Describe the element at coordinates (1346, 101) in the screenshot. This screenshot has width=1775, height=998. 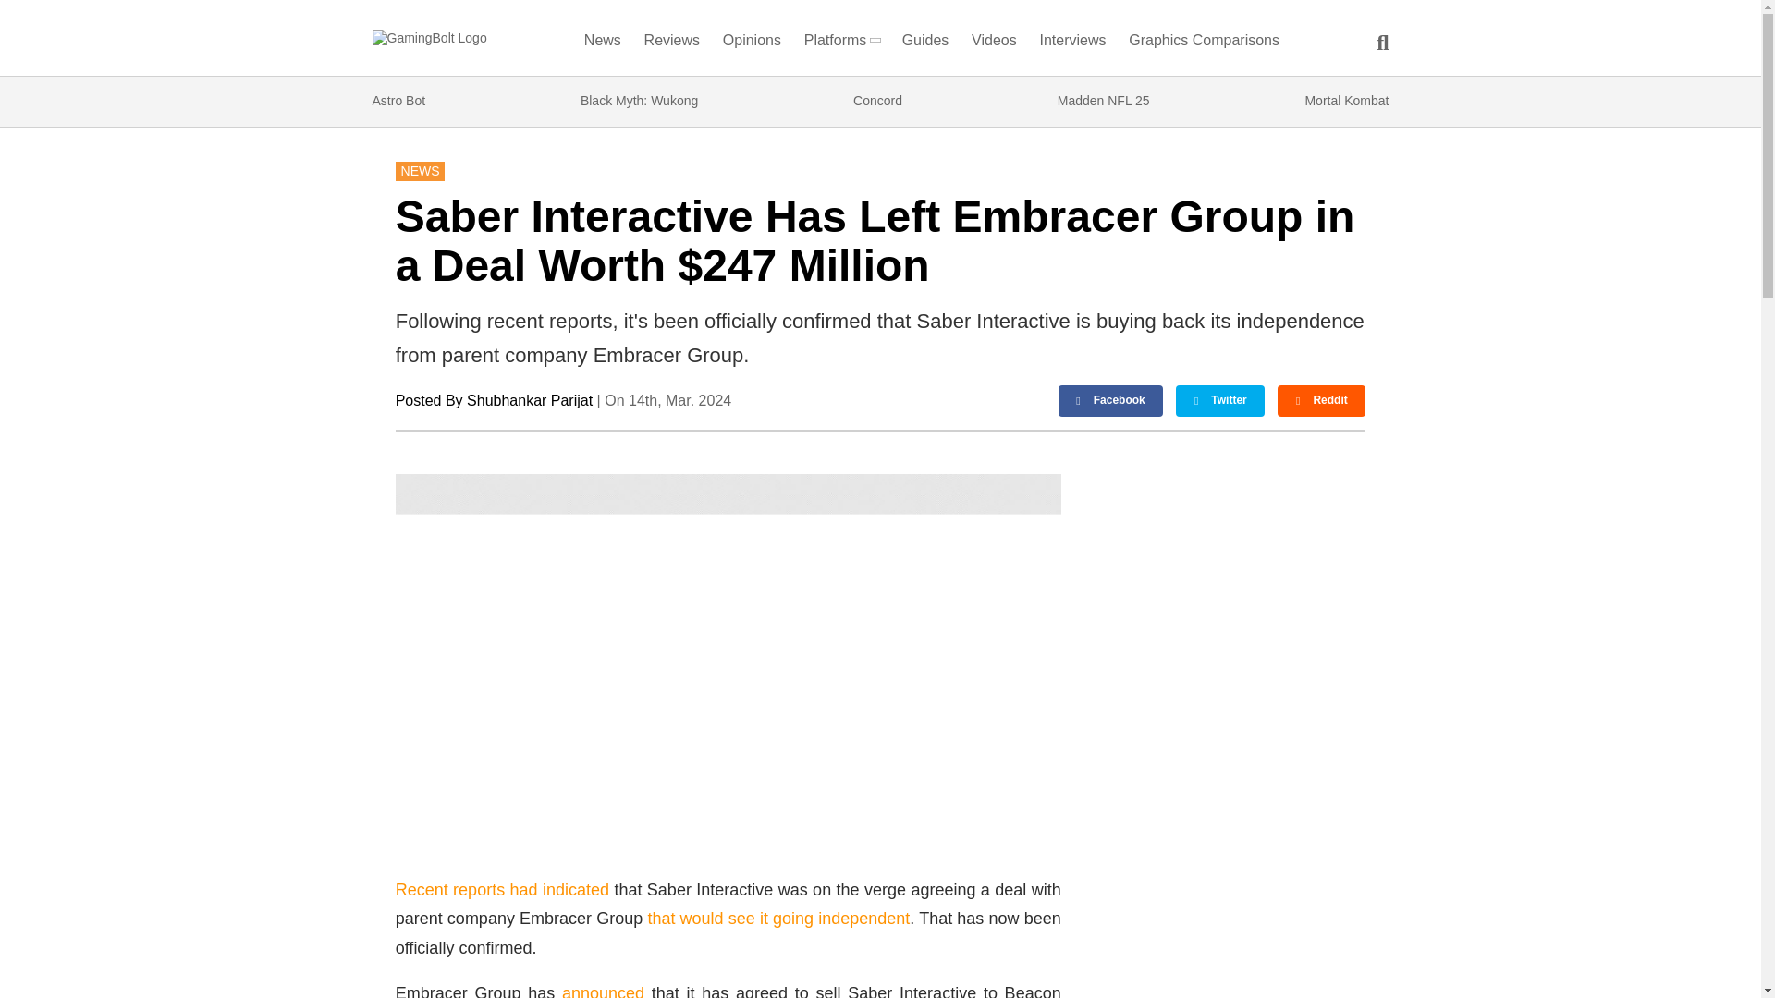
I see `Mortal Kombat` at that location.